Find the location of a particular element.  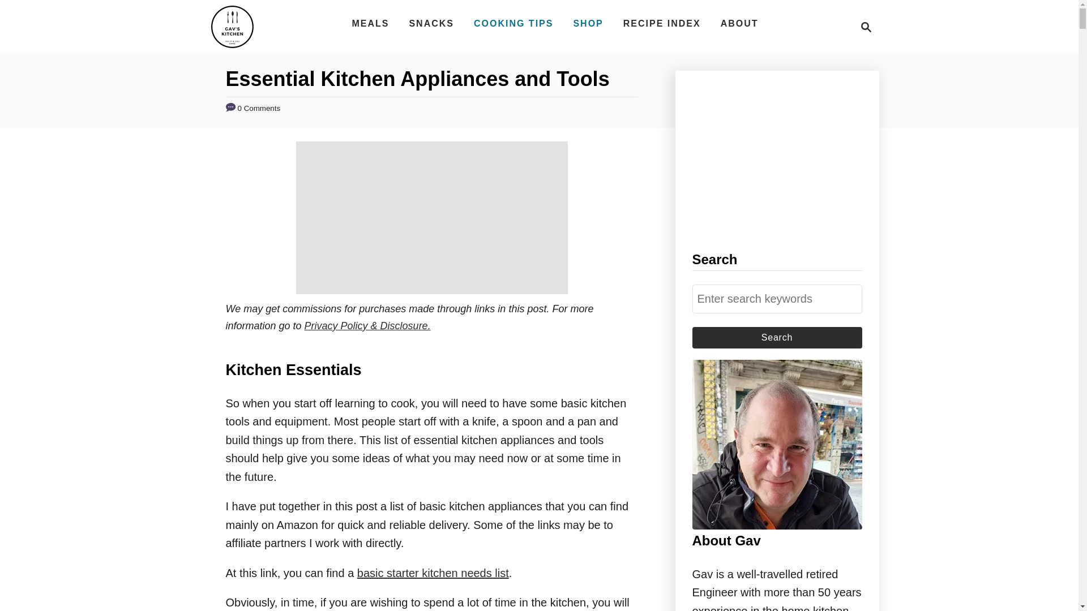

Search is located at coordinates (662, 23).